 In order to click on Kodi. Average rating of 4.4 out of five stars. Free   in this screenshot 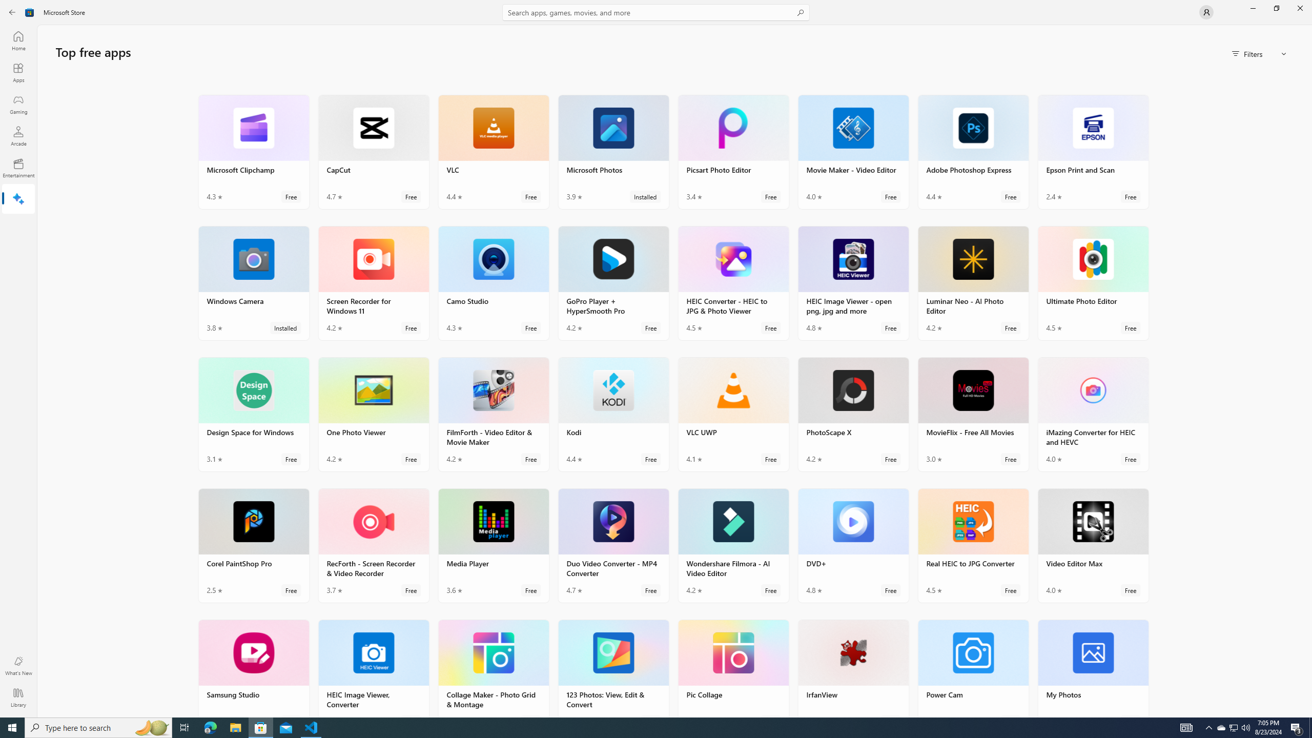, I will do `click(613, 414)`.